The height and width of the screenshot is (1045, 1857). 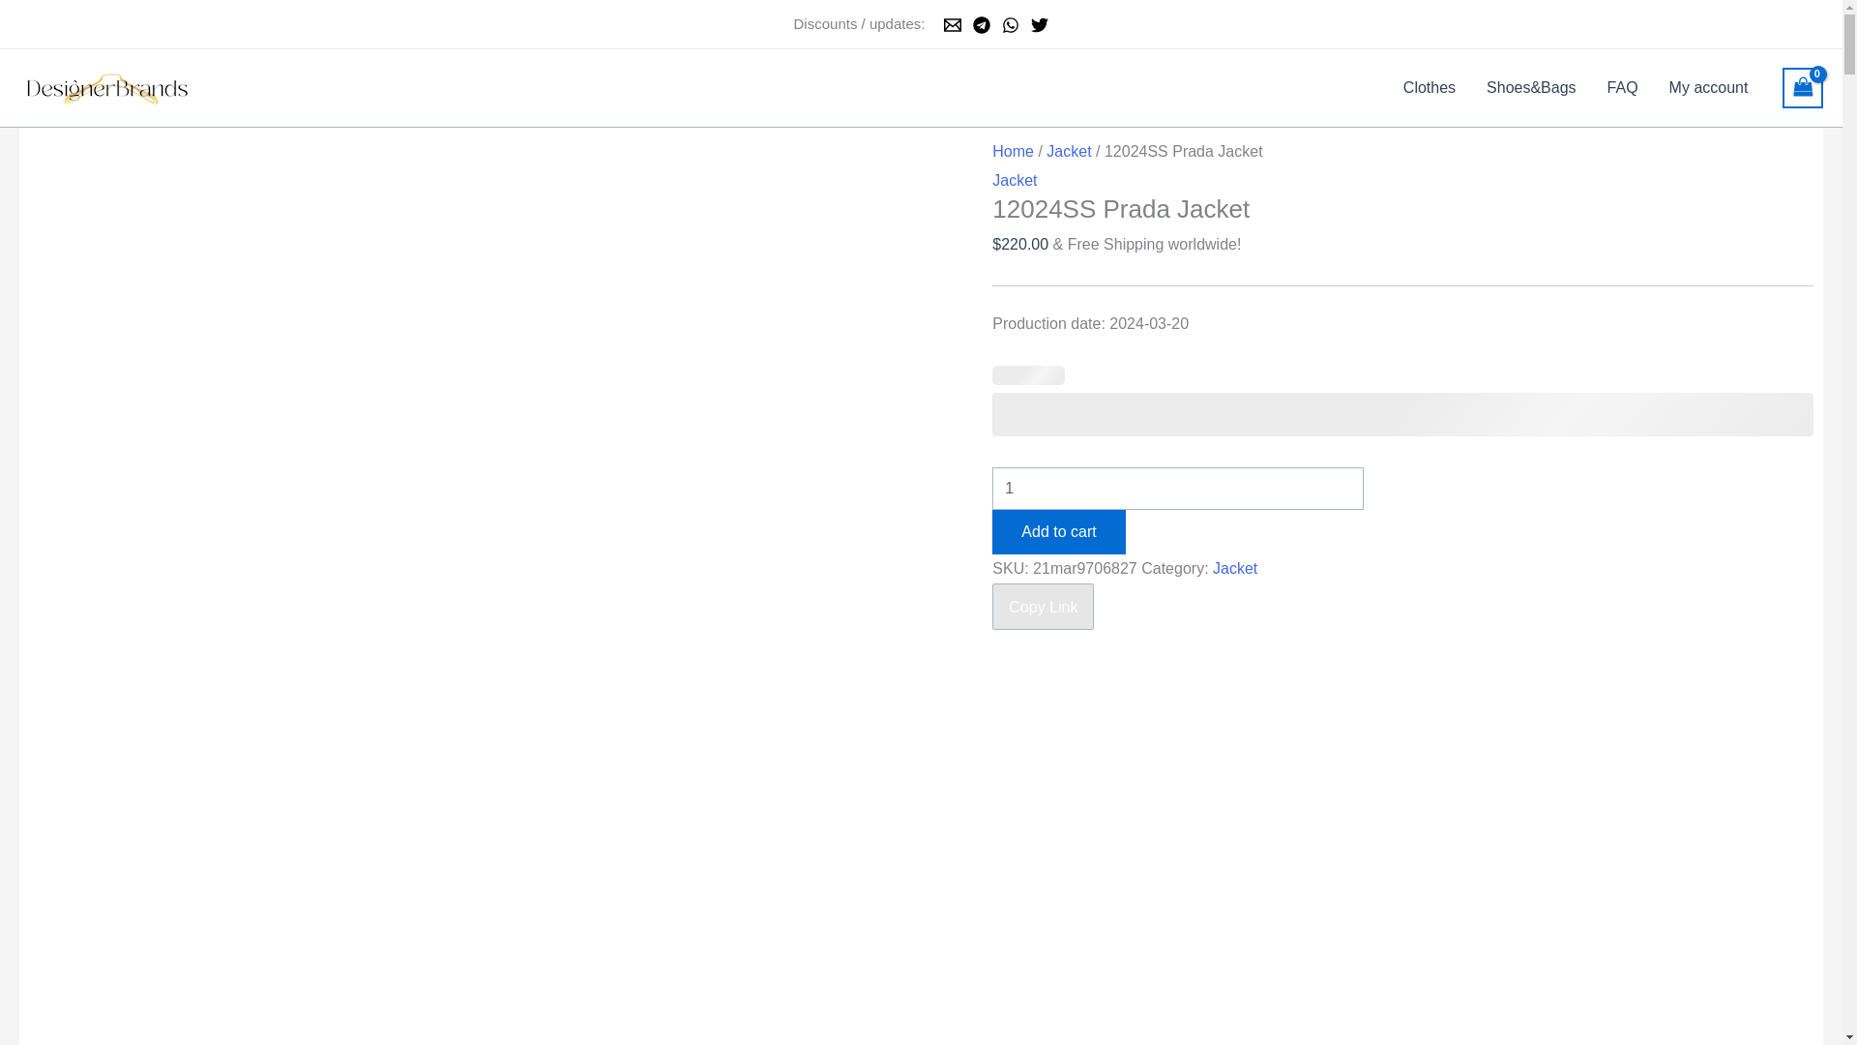 I want to click on My account, so click(x=1709, y=87).